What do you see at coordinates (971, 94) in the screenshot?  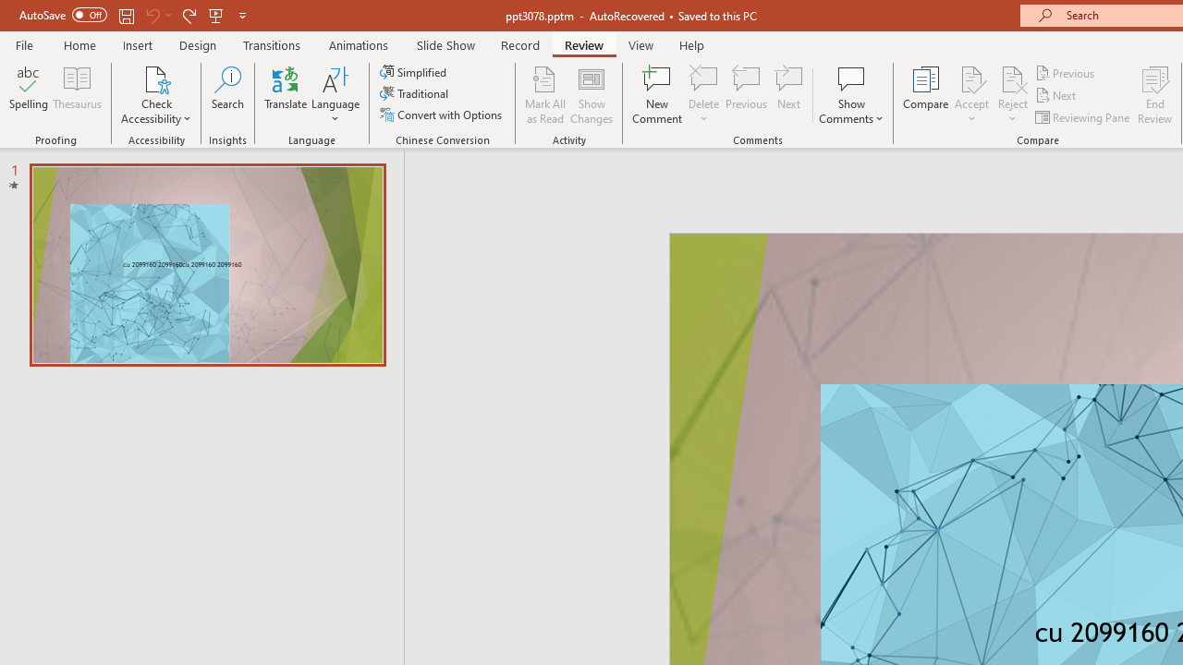 I see `Accept` at bounding box center [971, 94].